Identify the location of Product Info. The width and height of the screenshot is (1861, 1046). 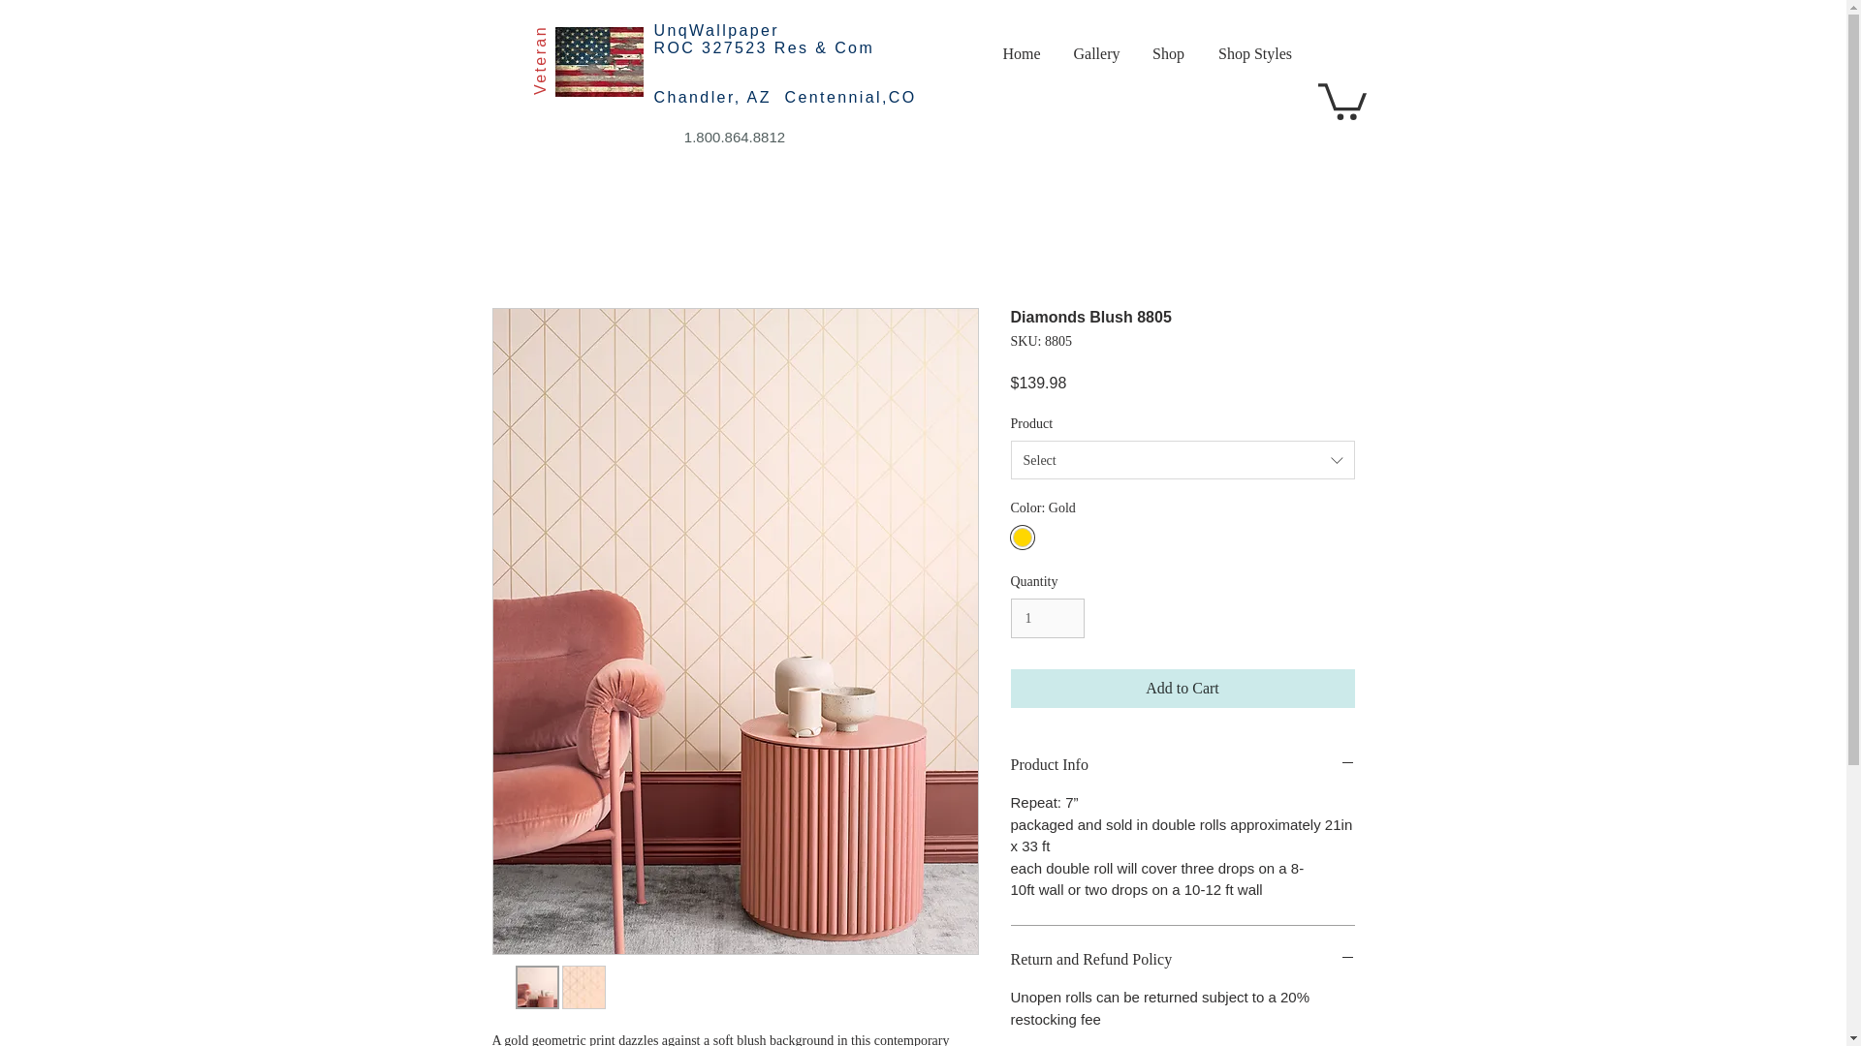
(1183, 765).